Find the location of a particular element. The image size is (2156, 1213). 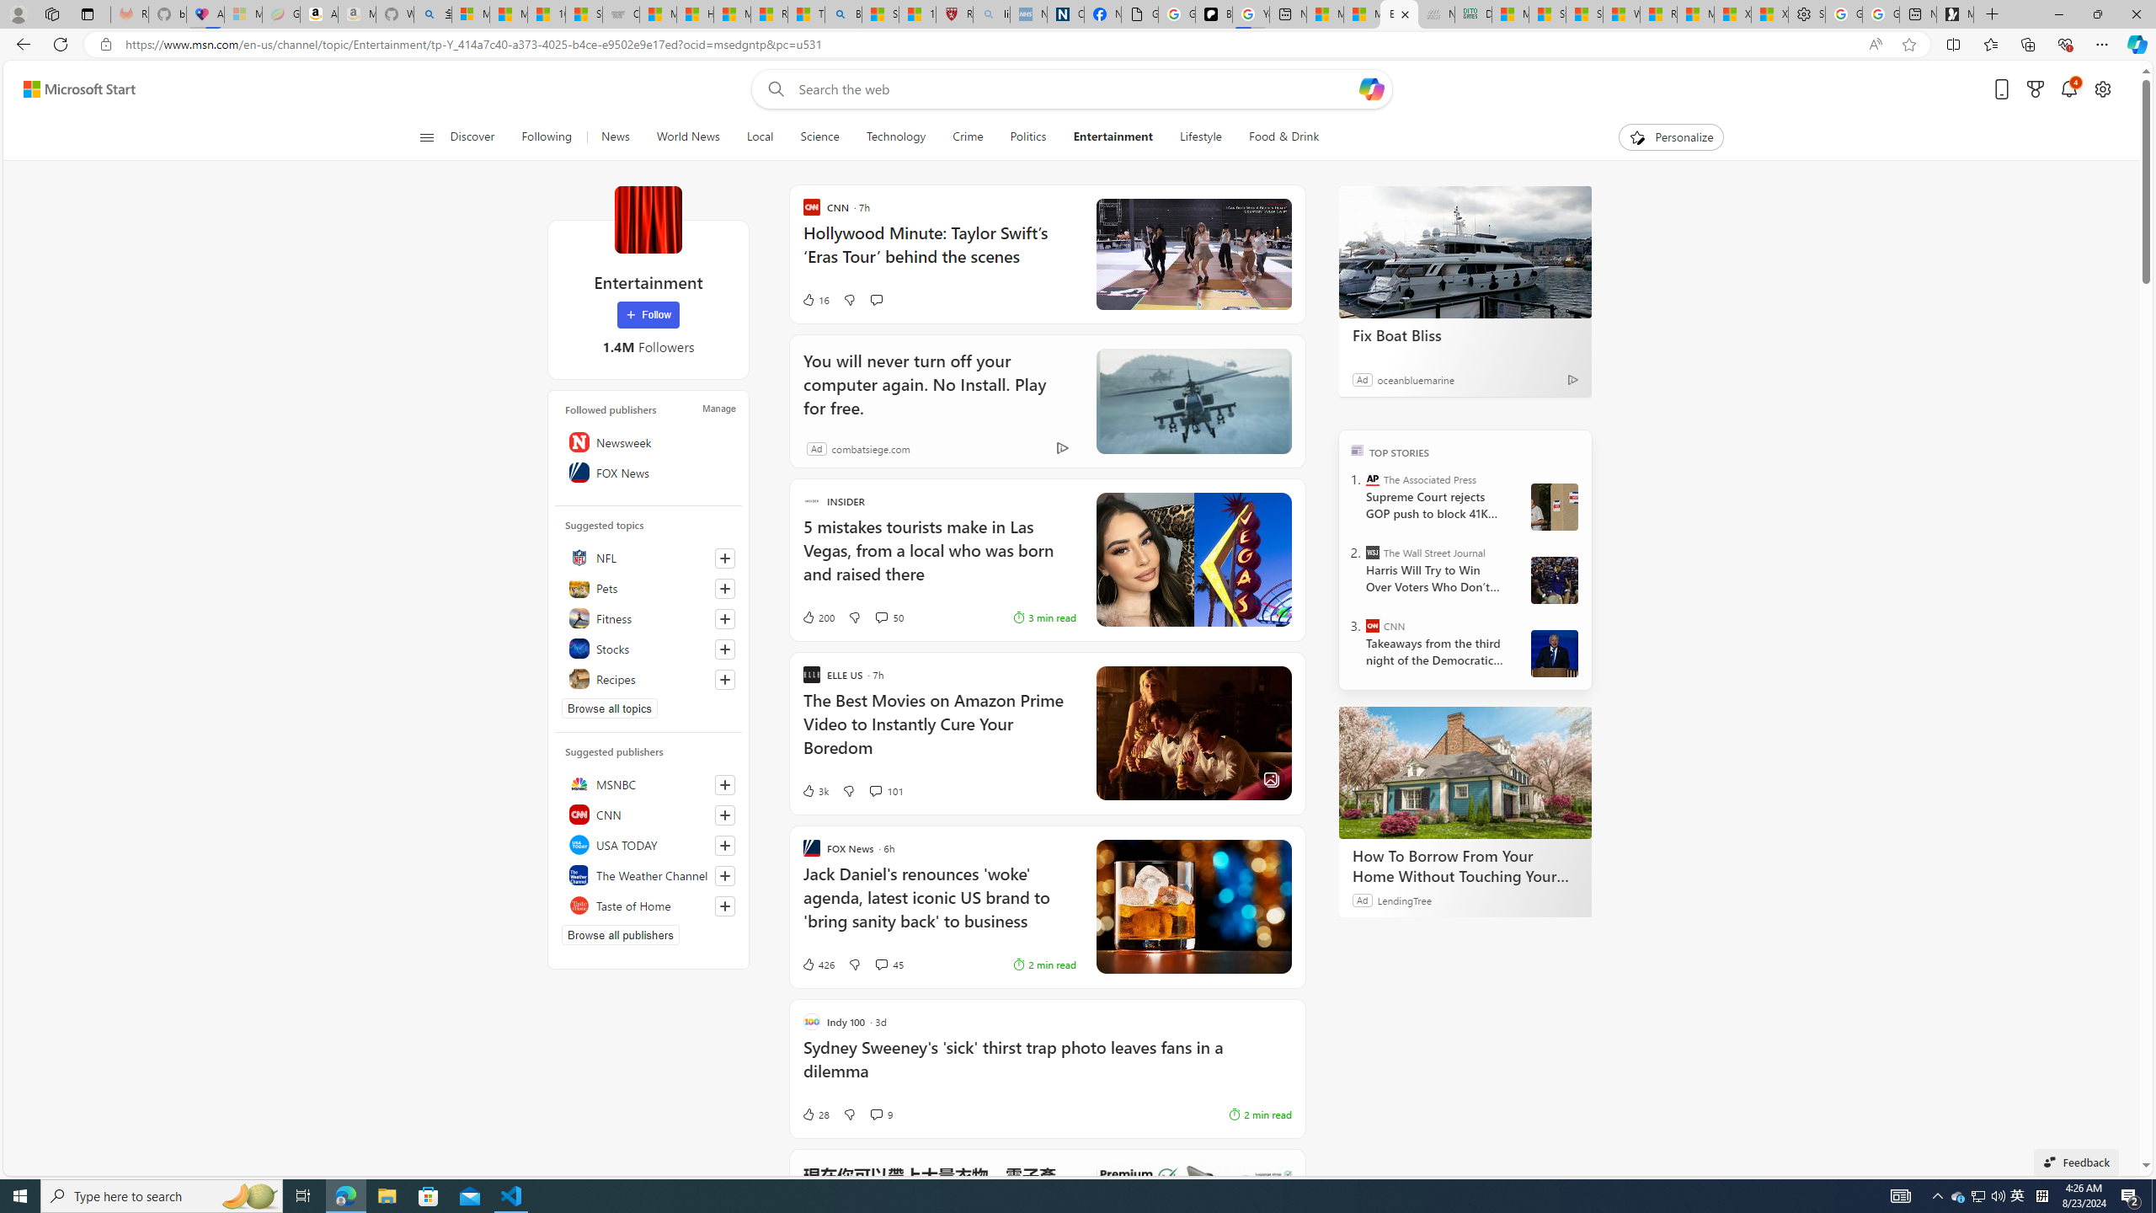

Microsoft-Report a Concern to Bing - Sleeping is located at coordinates (243, 14).